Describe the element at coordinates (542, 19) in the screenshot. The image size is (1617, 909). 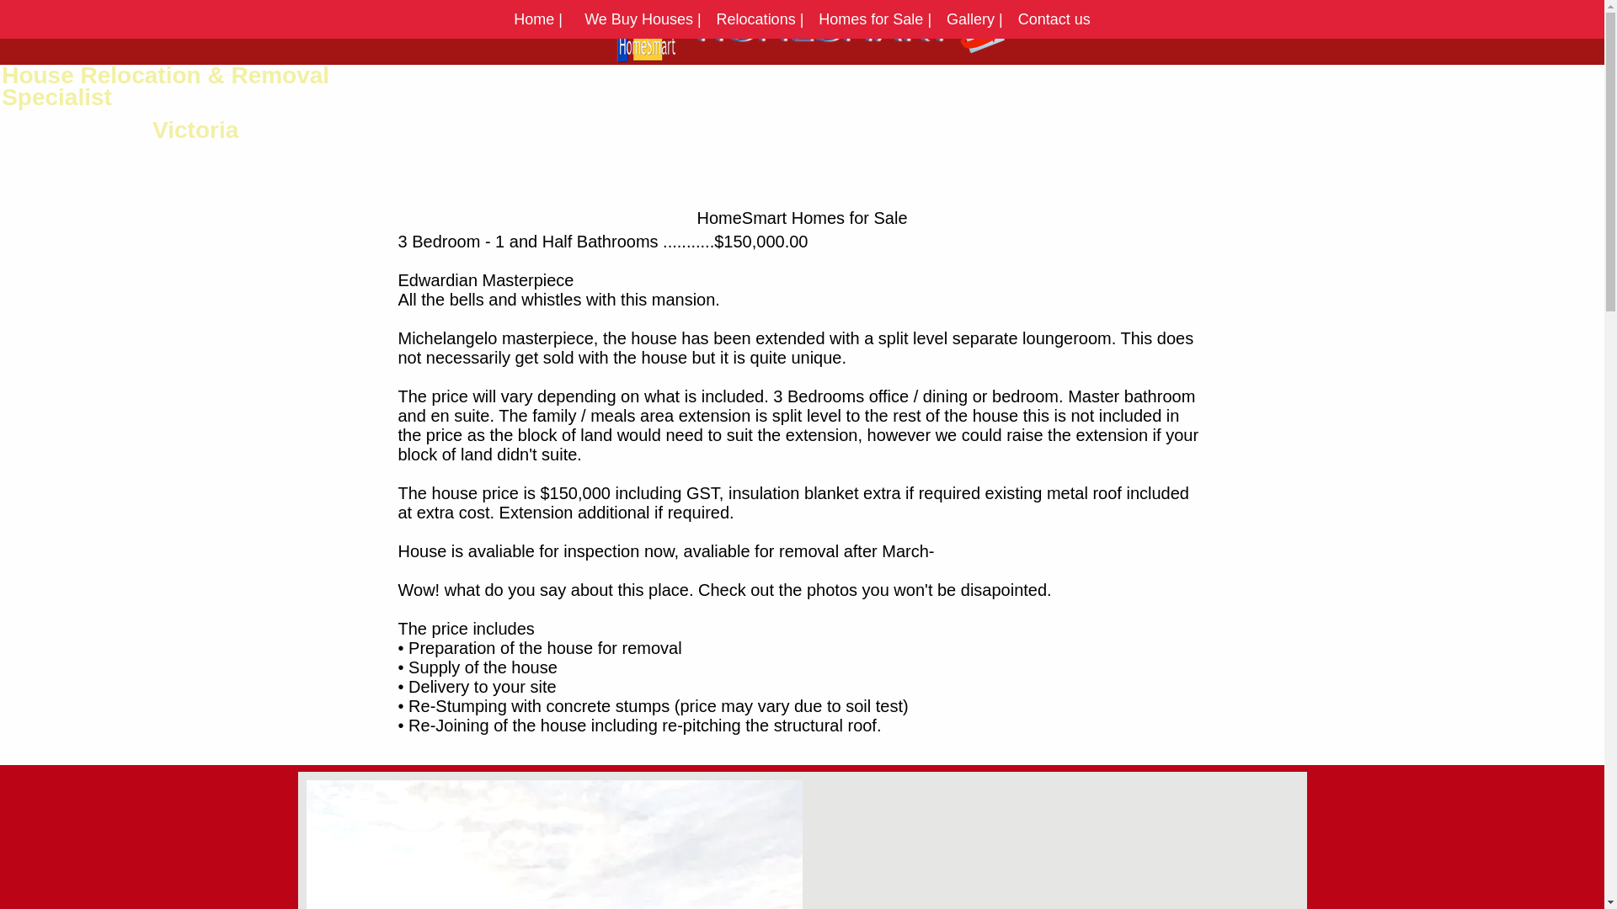
I see `Home |` at that location.